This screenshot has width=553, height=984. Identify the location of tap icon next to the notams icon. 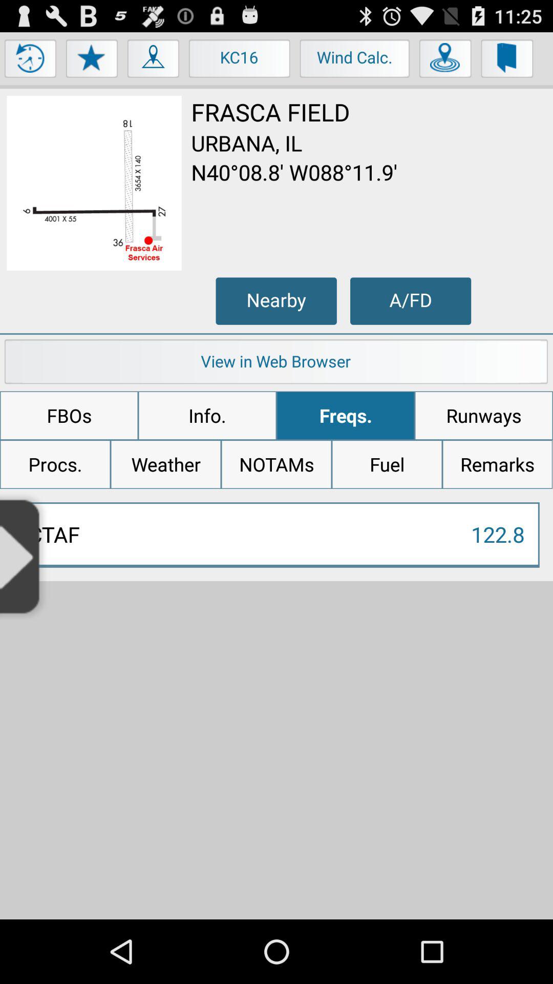
(166, 464).